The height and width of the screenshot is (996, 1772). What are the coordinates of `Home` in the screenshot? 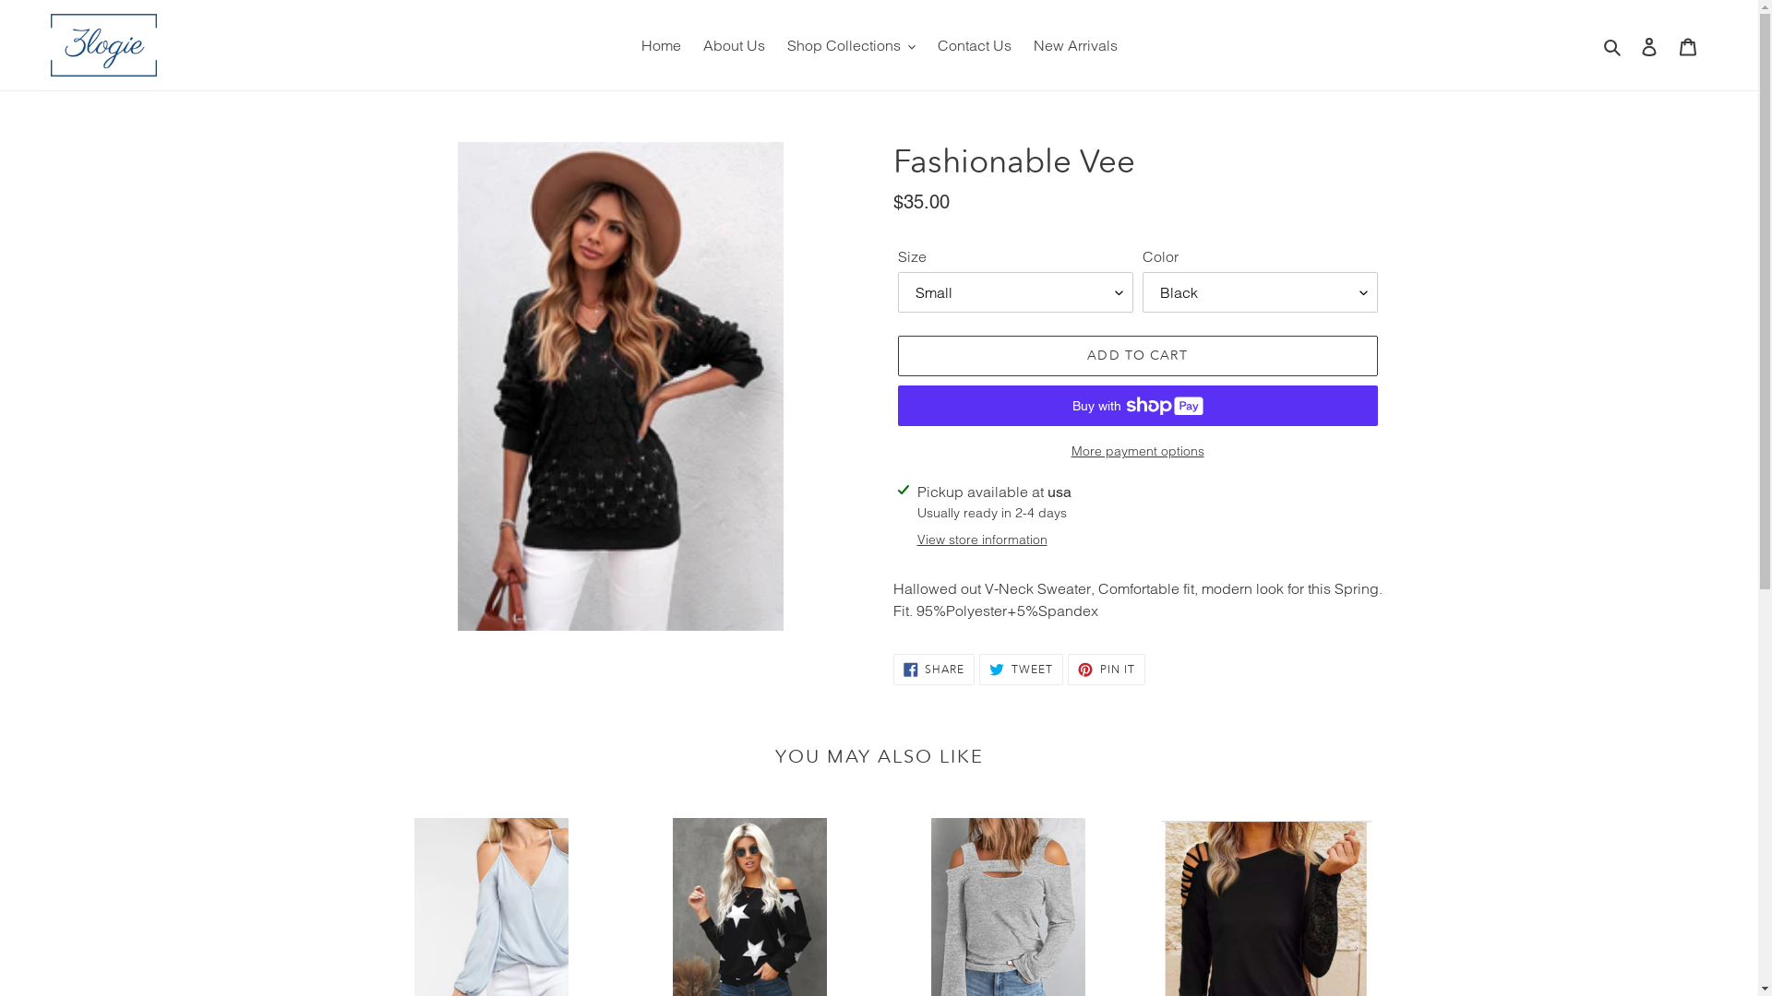 It's located at (661, 45).